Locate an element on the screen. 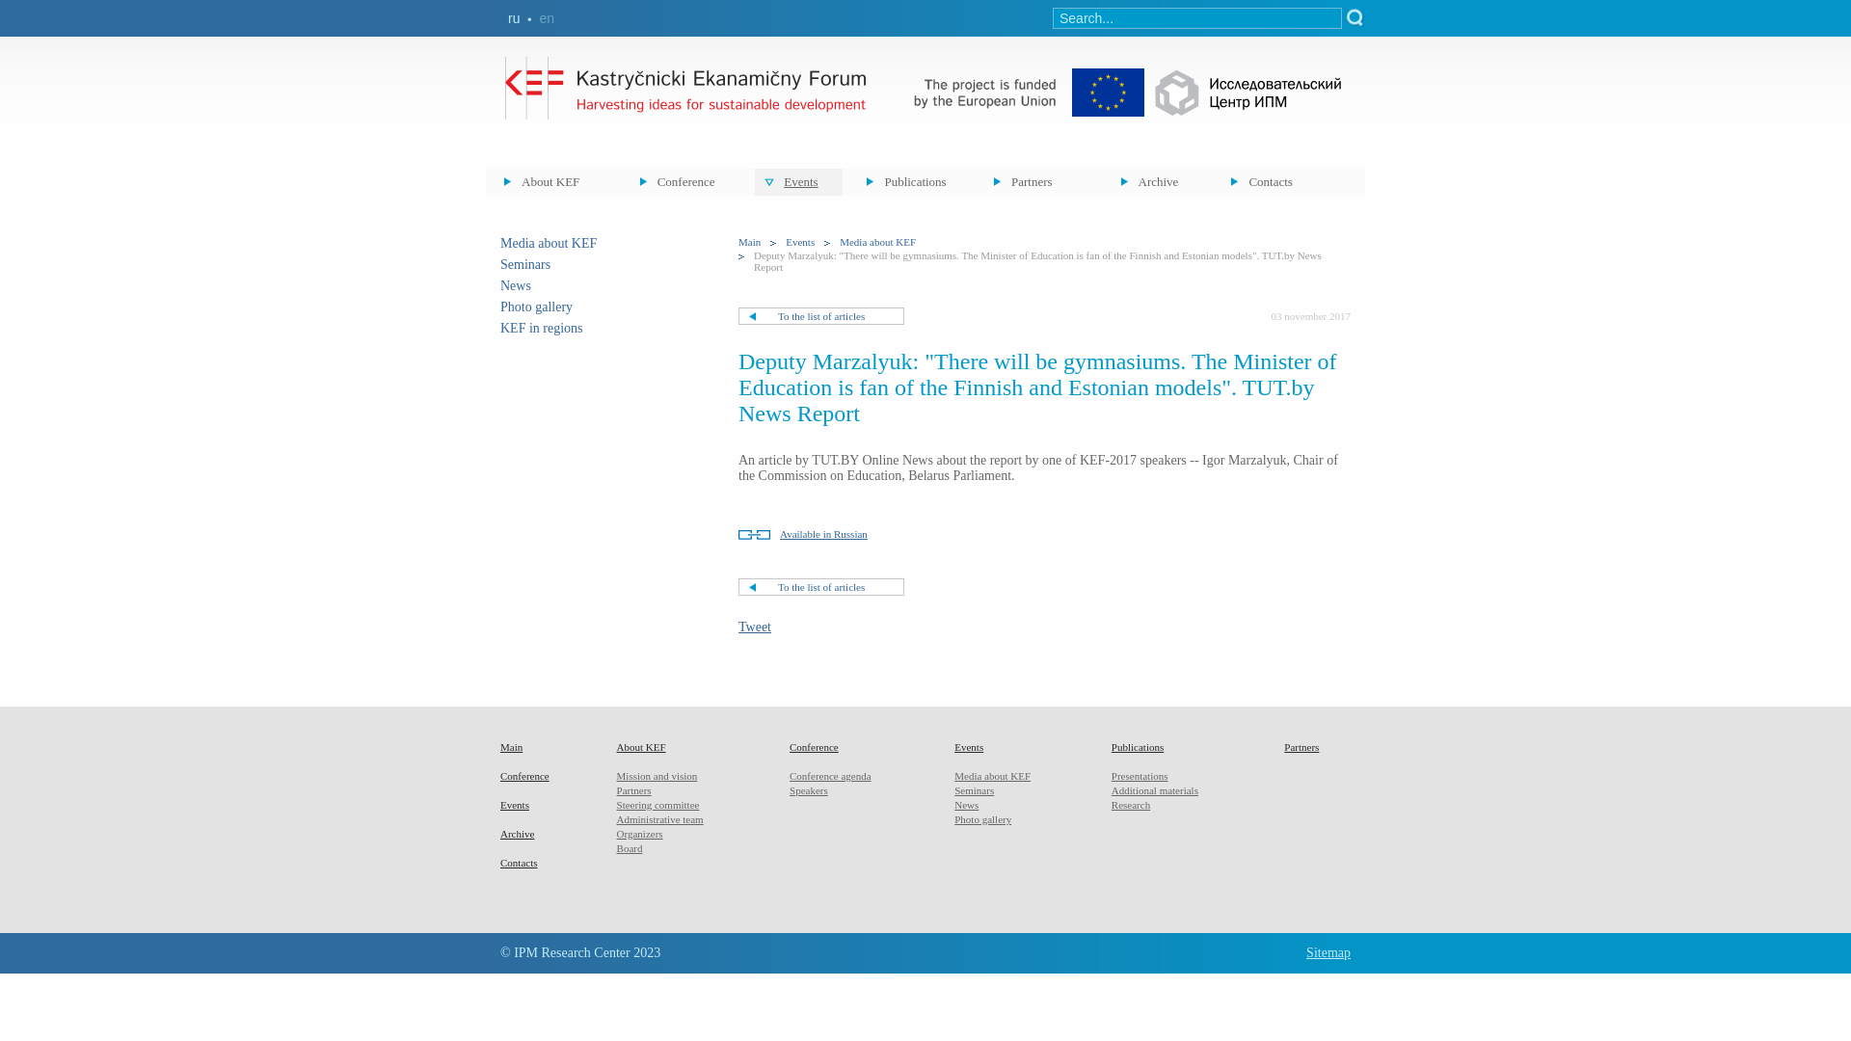 The image size is (1851, 1041). Media about KEF is located at coordinates (877, 242).